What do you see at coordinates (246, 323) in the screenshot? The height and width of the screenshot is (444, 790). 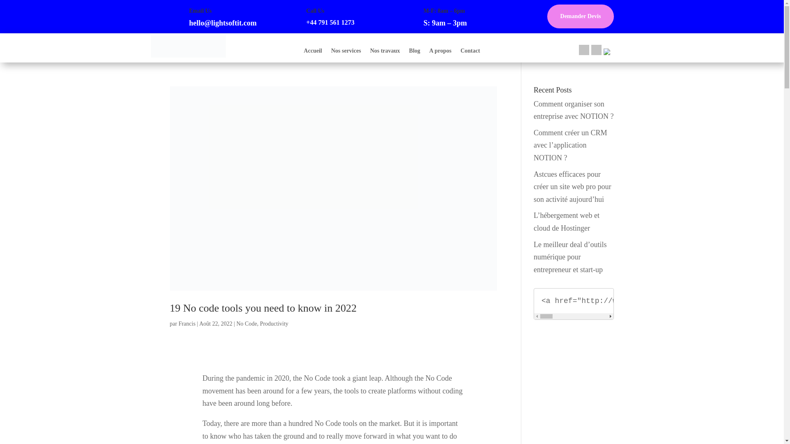 I see `No Code` at bounding box center [246, 323].